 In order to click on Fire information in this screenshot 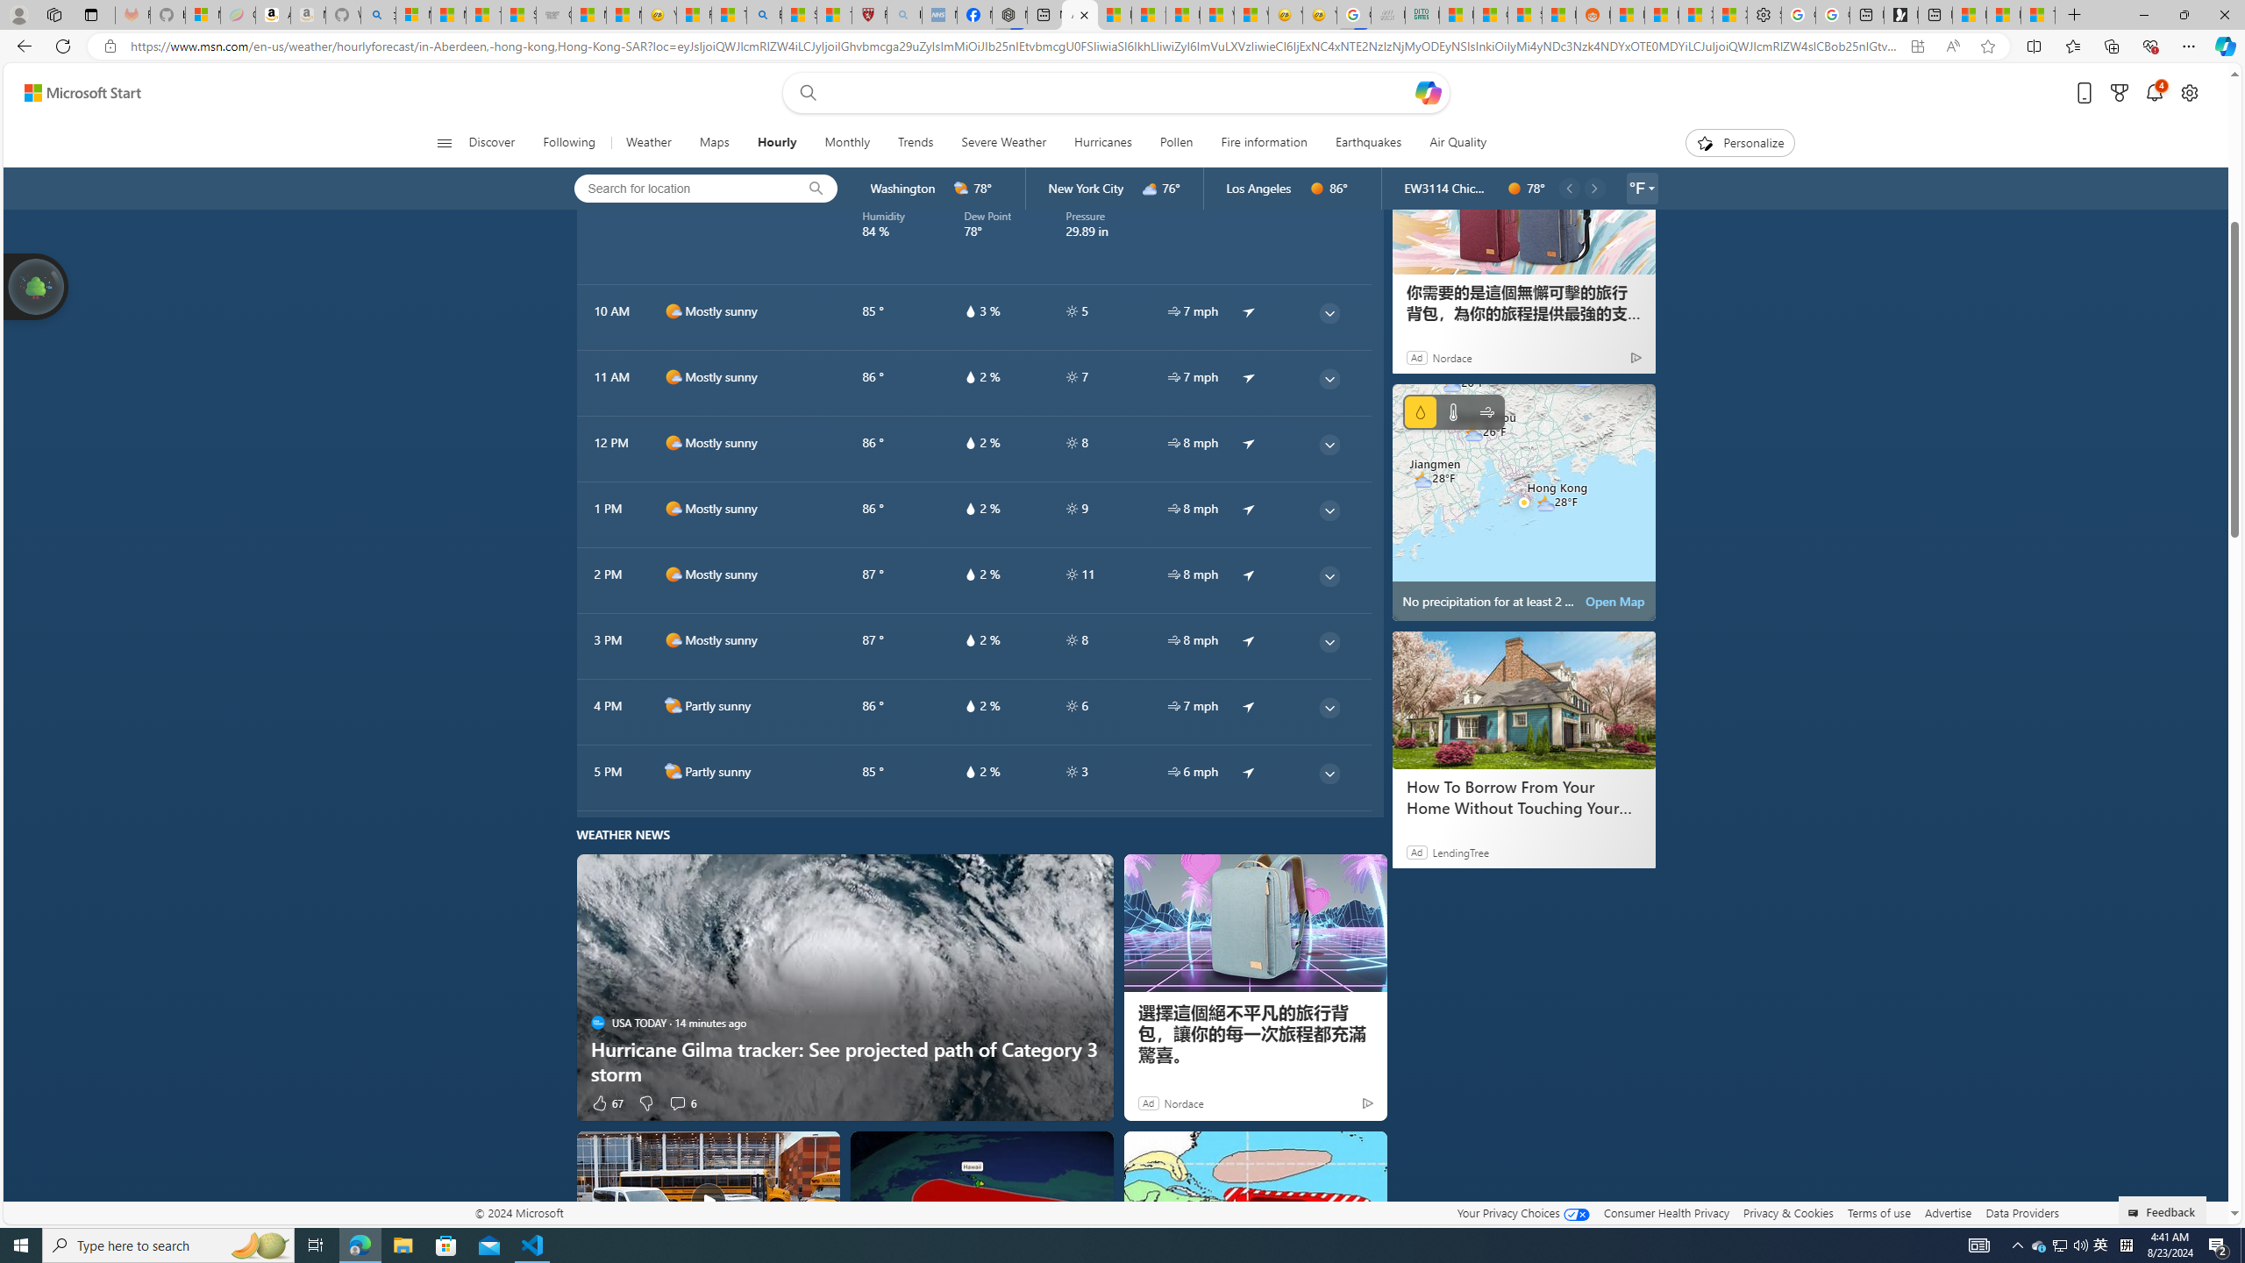, I will do `click(1263, 143)`.